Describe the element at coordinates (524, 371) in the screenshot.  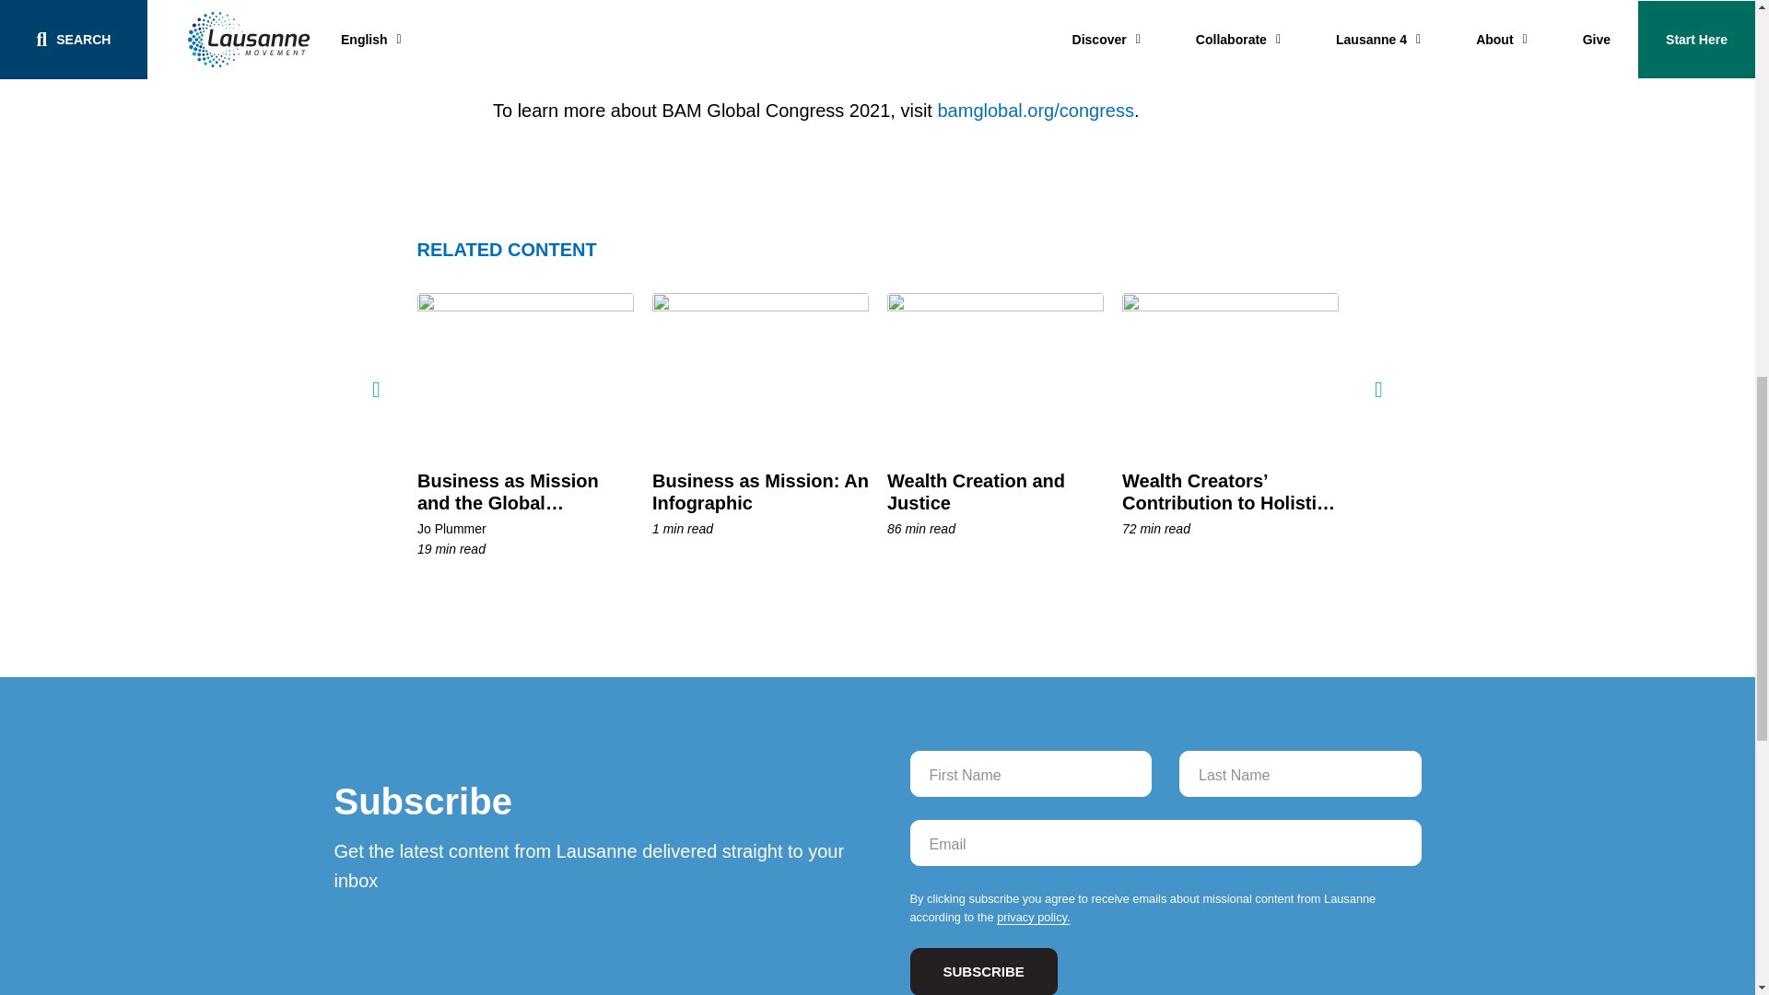
I see `Business as Mission and the Global Workplace` at that location.